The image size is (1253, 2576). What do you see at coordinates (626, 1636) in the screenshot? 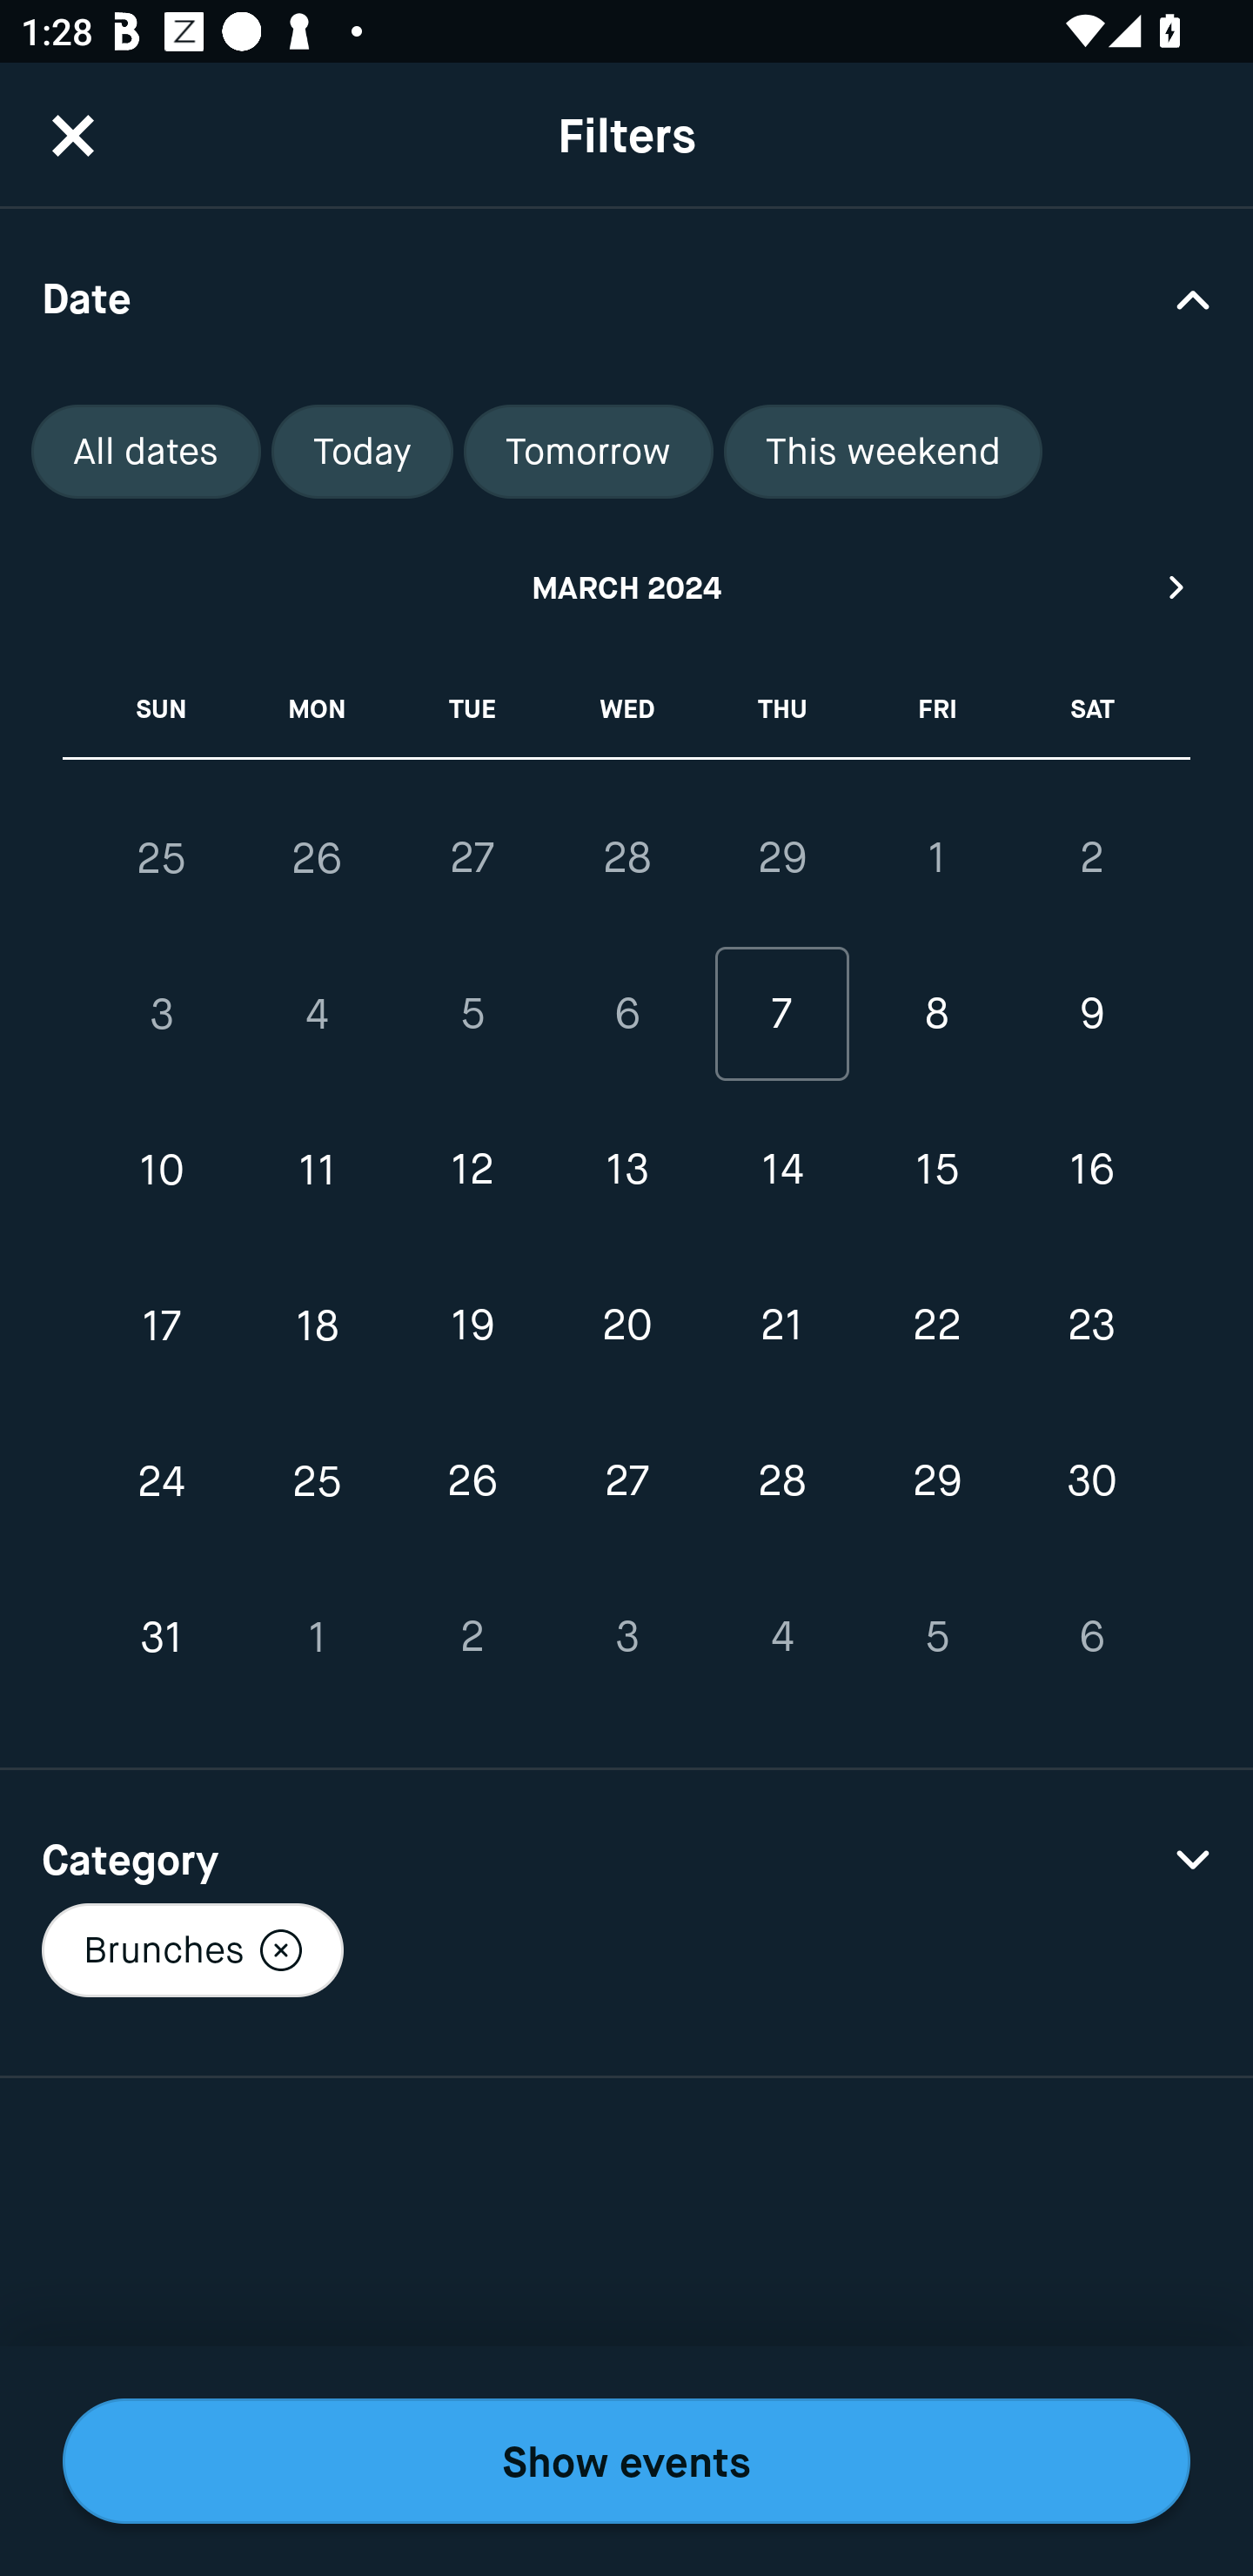
I see `3` at bounding box center [626, 1636].